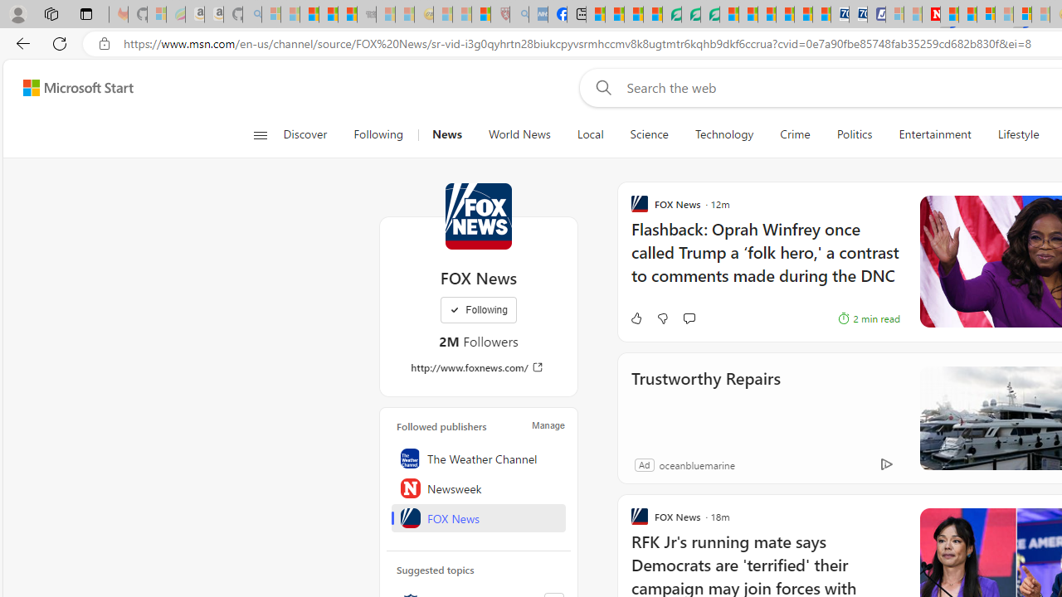  I want to click on oceanbluemarine, so click(696, 464).